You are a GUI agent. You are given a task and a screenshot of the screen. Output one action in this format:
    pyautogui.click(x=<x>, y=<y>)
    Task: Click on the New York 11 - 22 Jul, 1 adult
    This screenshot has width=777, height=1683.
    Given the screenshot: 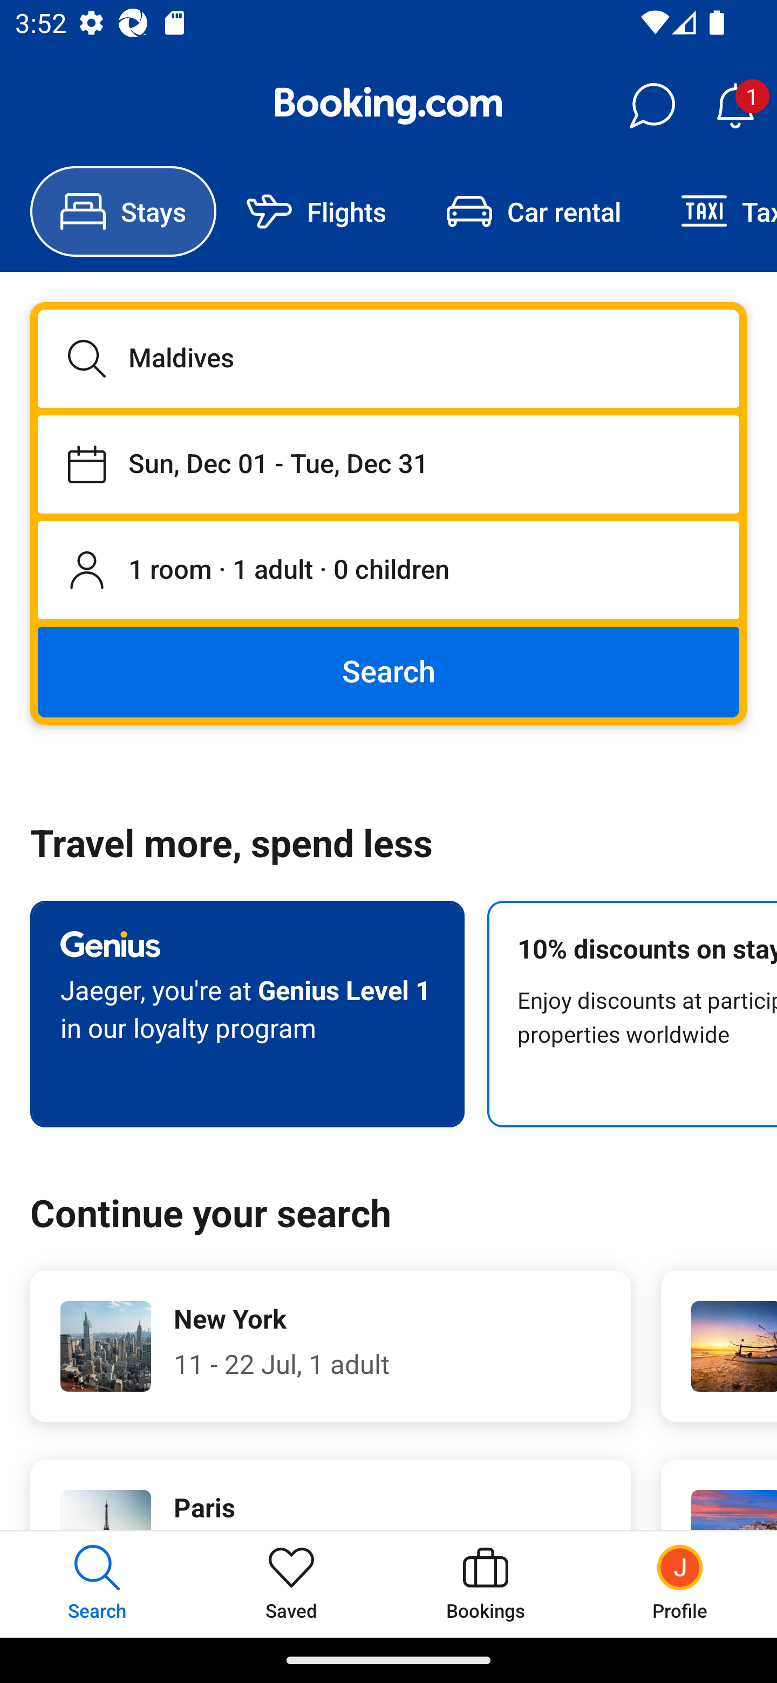 What is the action you would take?
    pyautogui.click(x=330, y=1346)
    